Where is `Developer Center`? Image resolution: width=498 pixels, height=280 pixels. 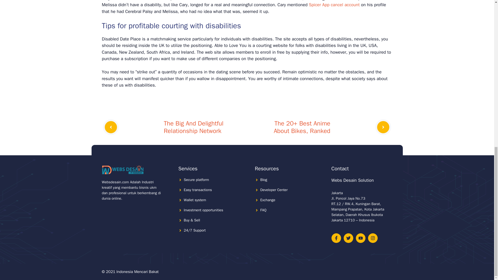
Developer Center is located at coordinates (274, 190).